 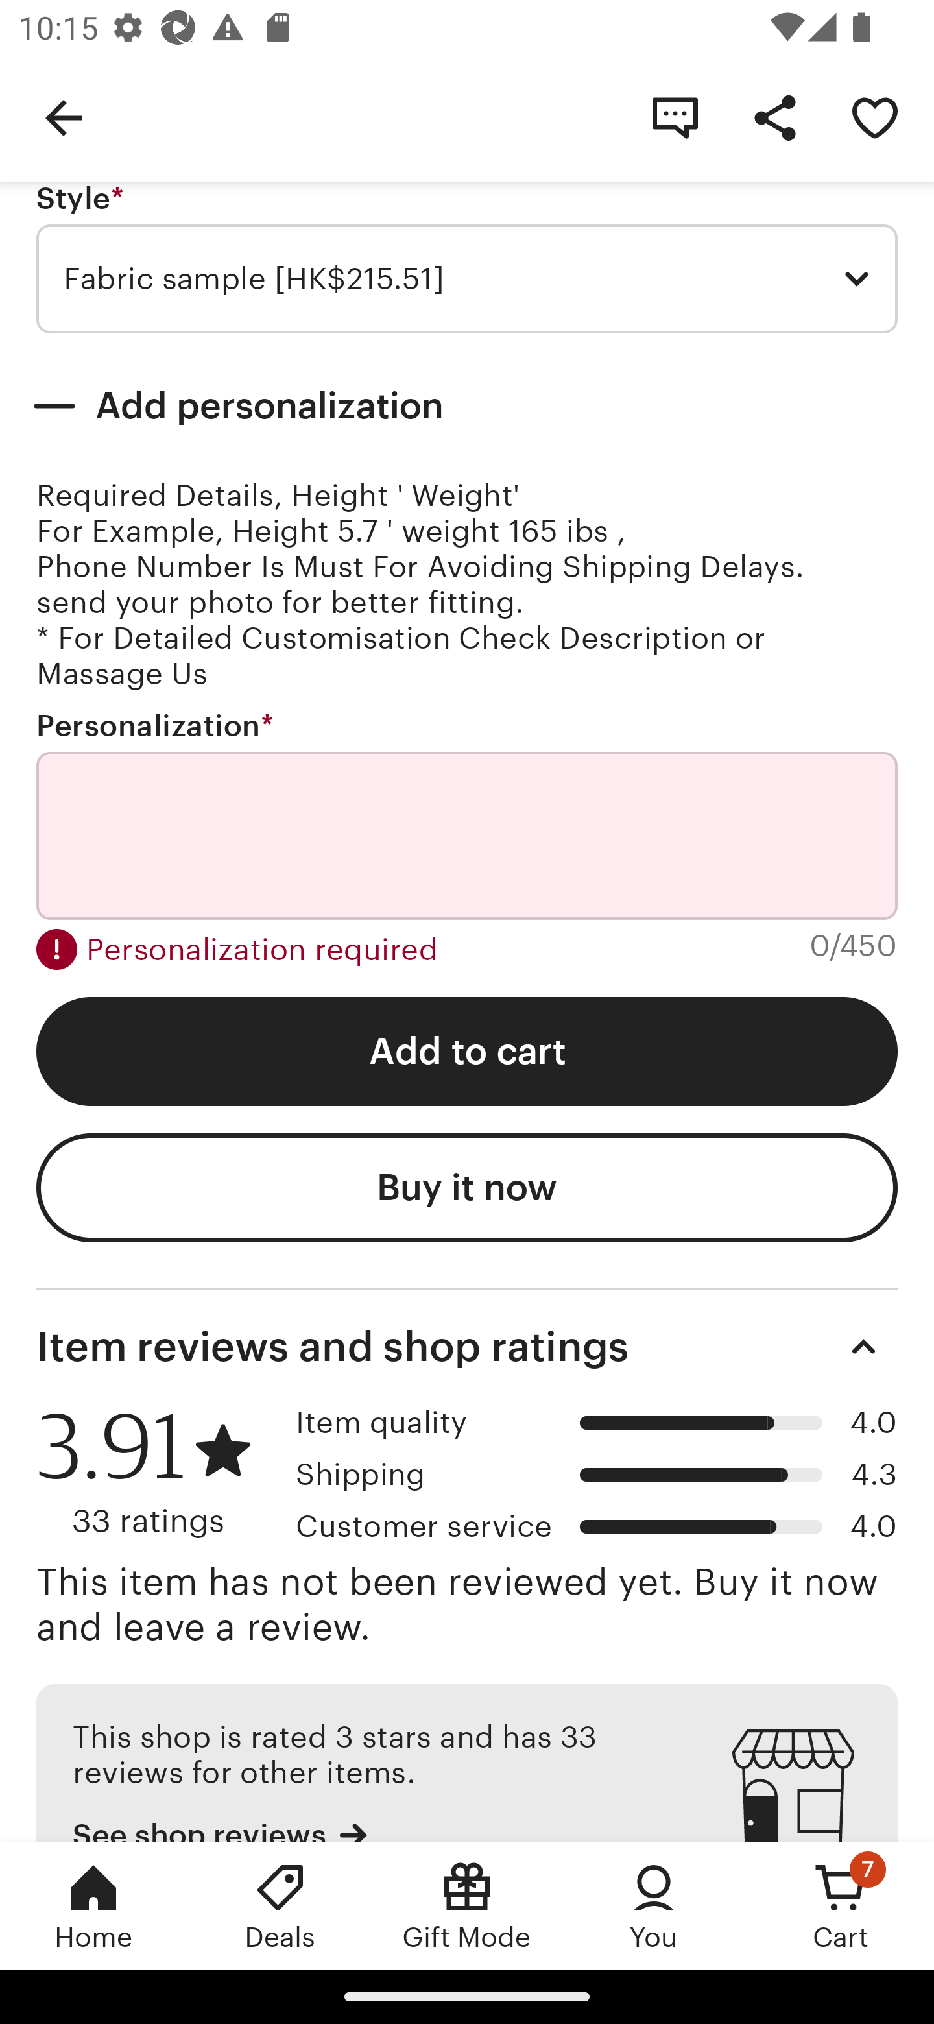 What do you see at coordinates (675, 117) in the screenshot?
I see `Contact shop` at bounding box center [675, 117].